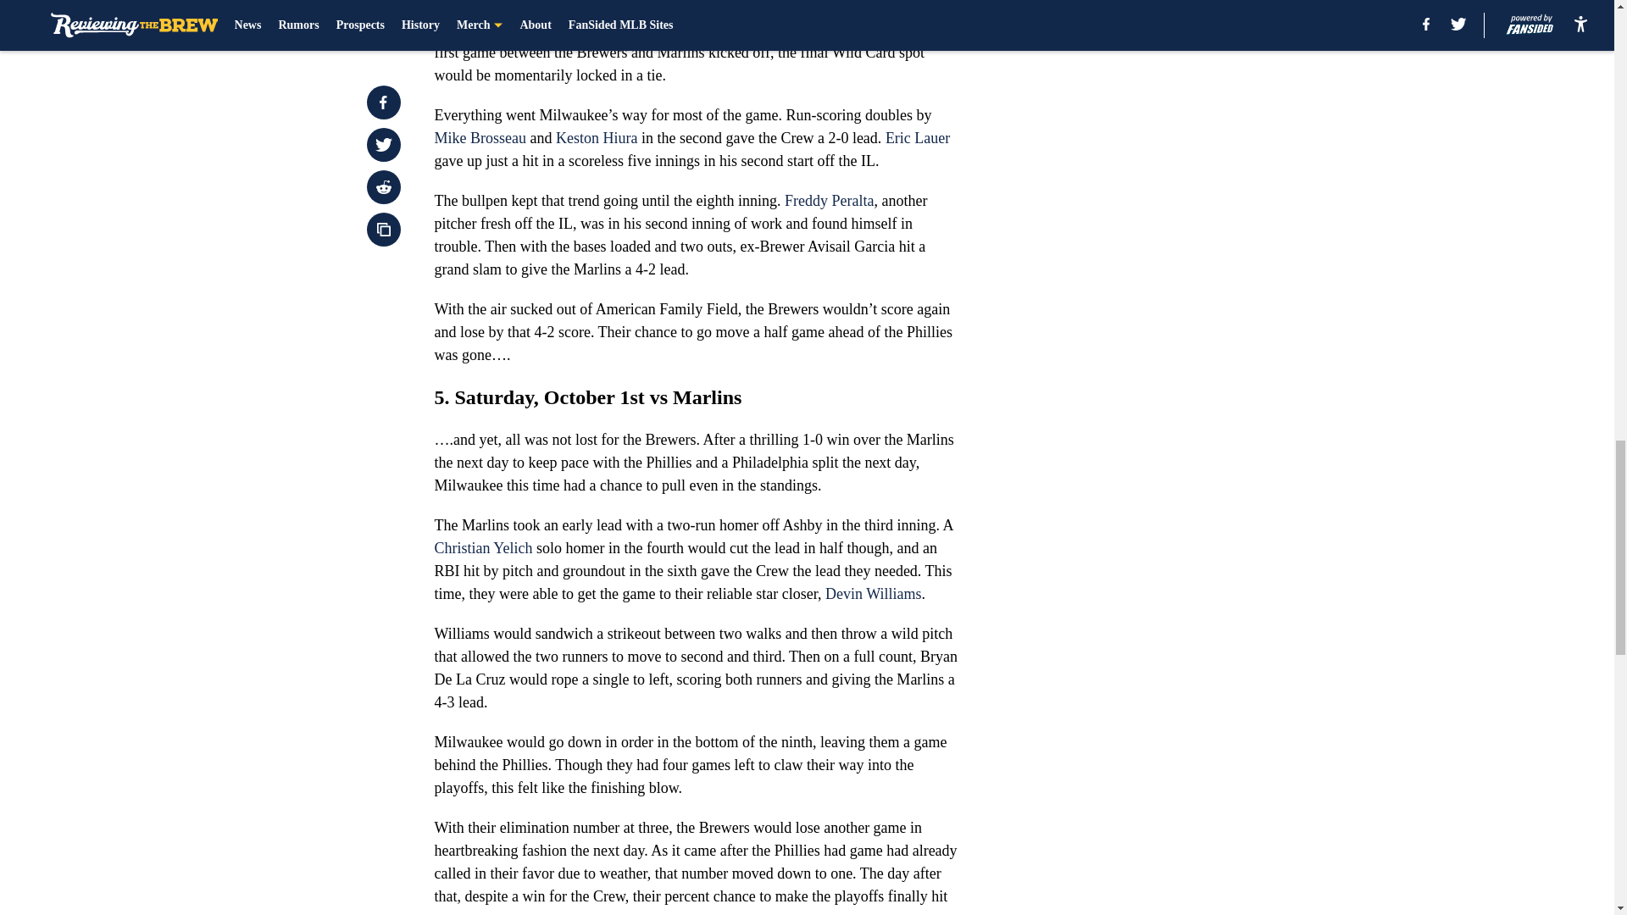 The height and width of the screenshot is (915, 1627). I want to click on Mike Brosseau, so click(480, 137).